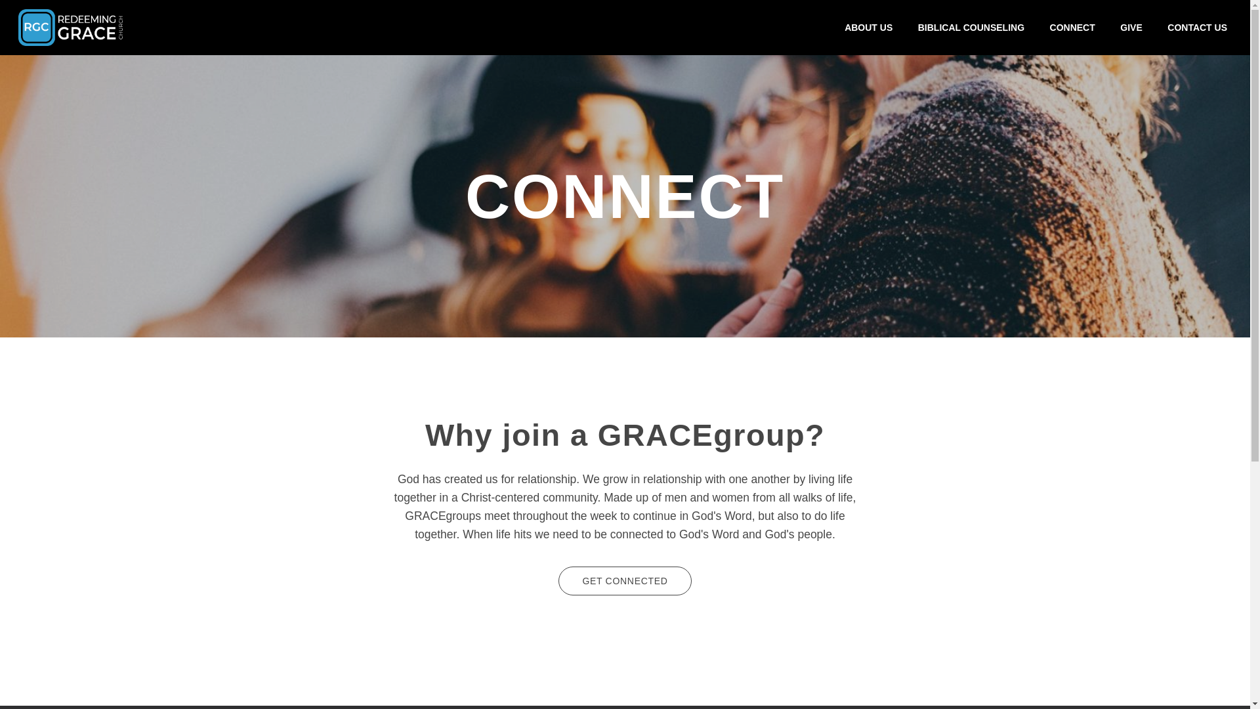 This screenshot has width=1260, height=709. Describe the element at coordinates (1072, 27) in the screenshot. I see `CONNECT` at that location.